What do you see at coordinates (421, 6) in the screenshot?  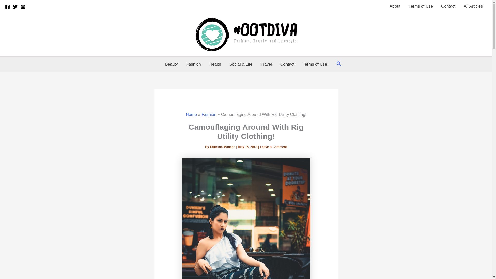 I see `Terms of Use` at bounding box center [421, 6].